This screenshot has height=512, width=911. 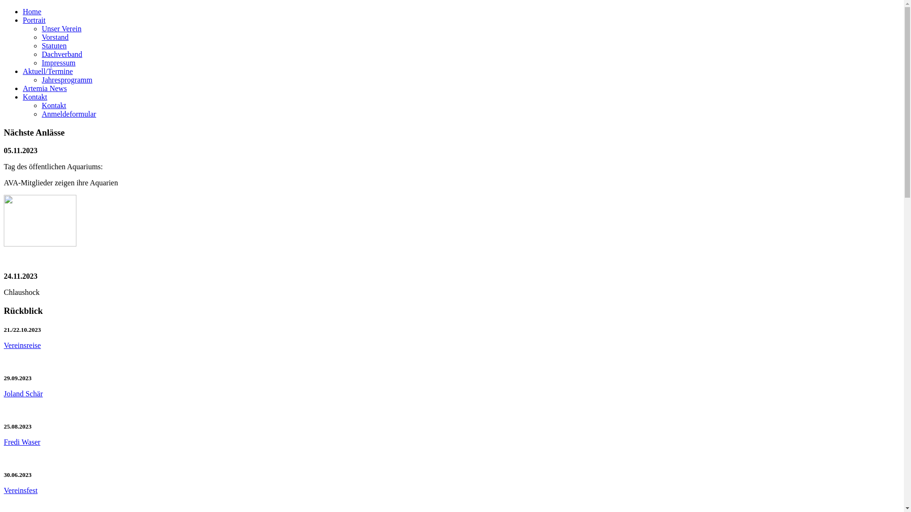 What do you see at coordinates (69, 114) in the screenshot?
I see `Anmeldeformular` at bounding box center [69, 114].